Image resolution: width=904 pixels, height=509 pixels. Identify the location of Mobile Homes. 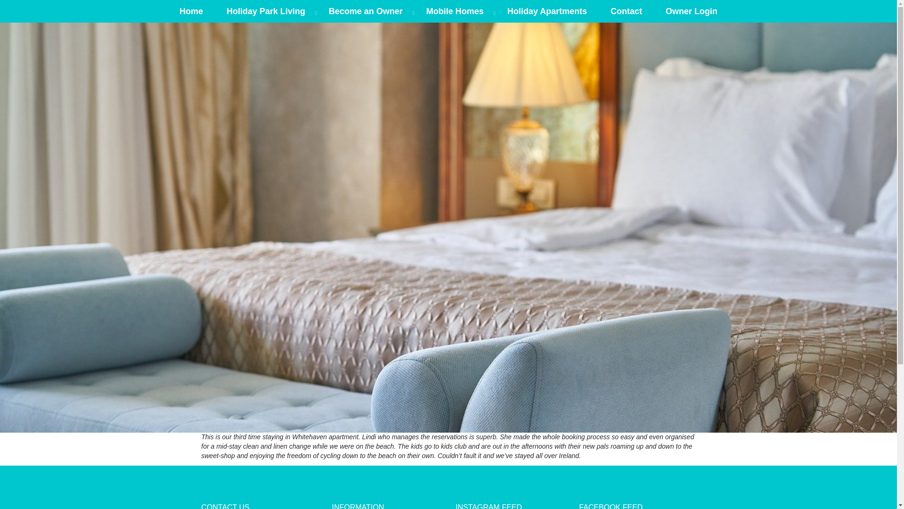
(455, 11).